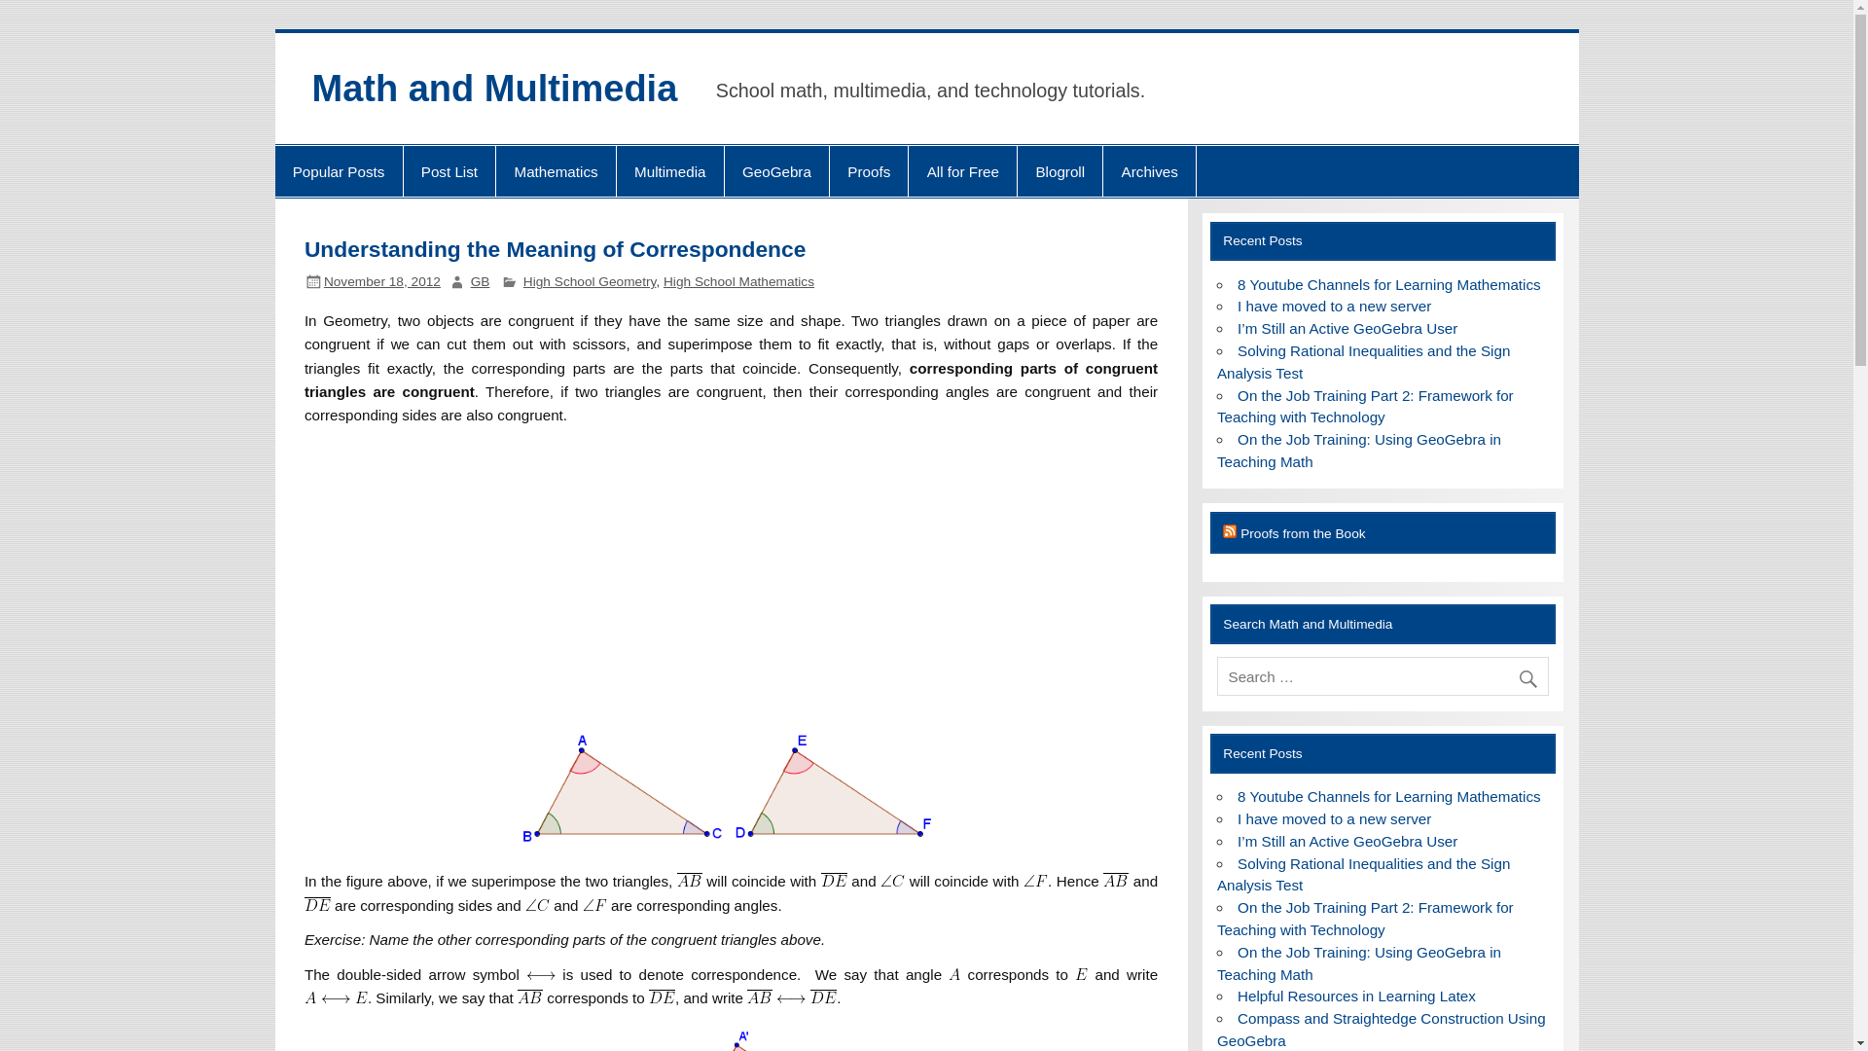 The width and height of the screenshot is (1868, 1051). What do you see at coordinates (1359, 450) in the screenshot?
I see `On the Job Training: Using GeoGebra in Teaching Math` at bounding box center [1359, 450].